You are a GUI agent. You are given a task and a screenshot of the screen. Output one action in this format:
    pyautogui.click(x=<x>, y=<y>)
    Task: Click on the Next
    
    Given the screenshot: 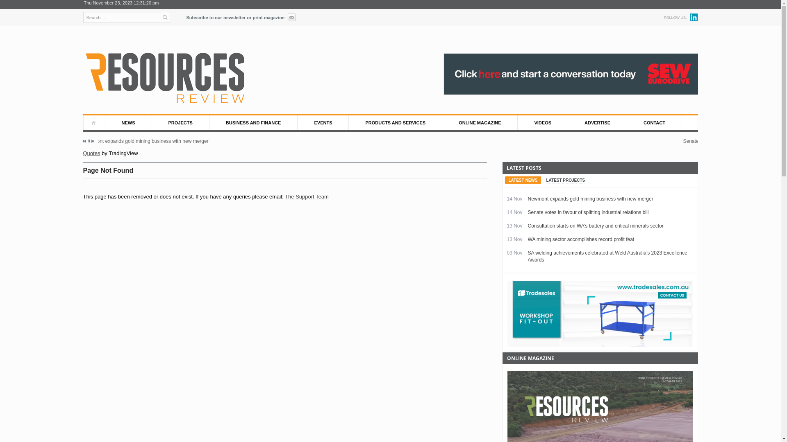 What is the action you would take?
    pyautogui.click(x=92, y=141)
    